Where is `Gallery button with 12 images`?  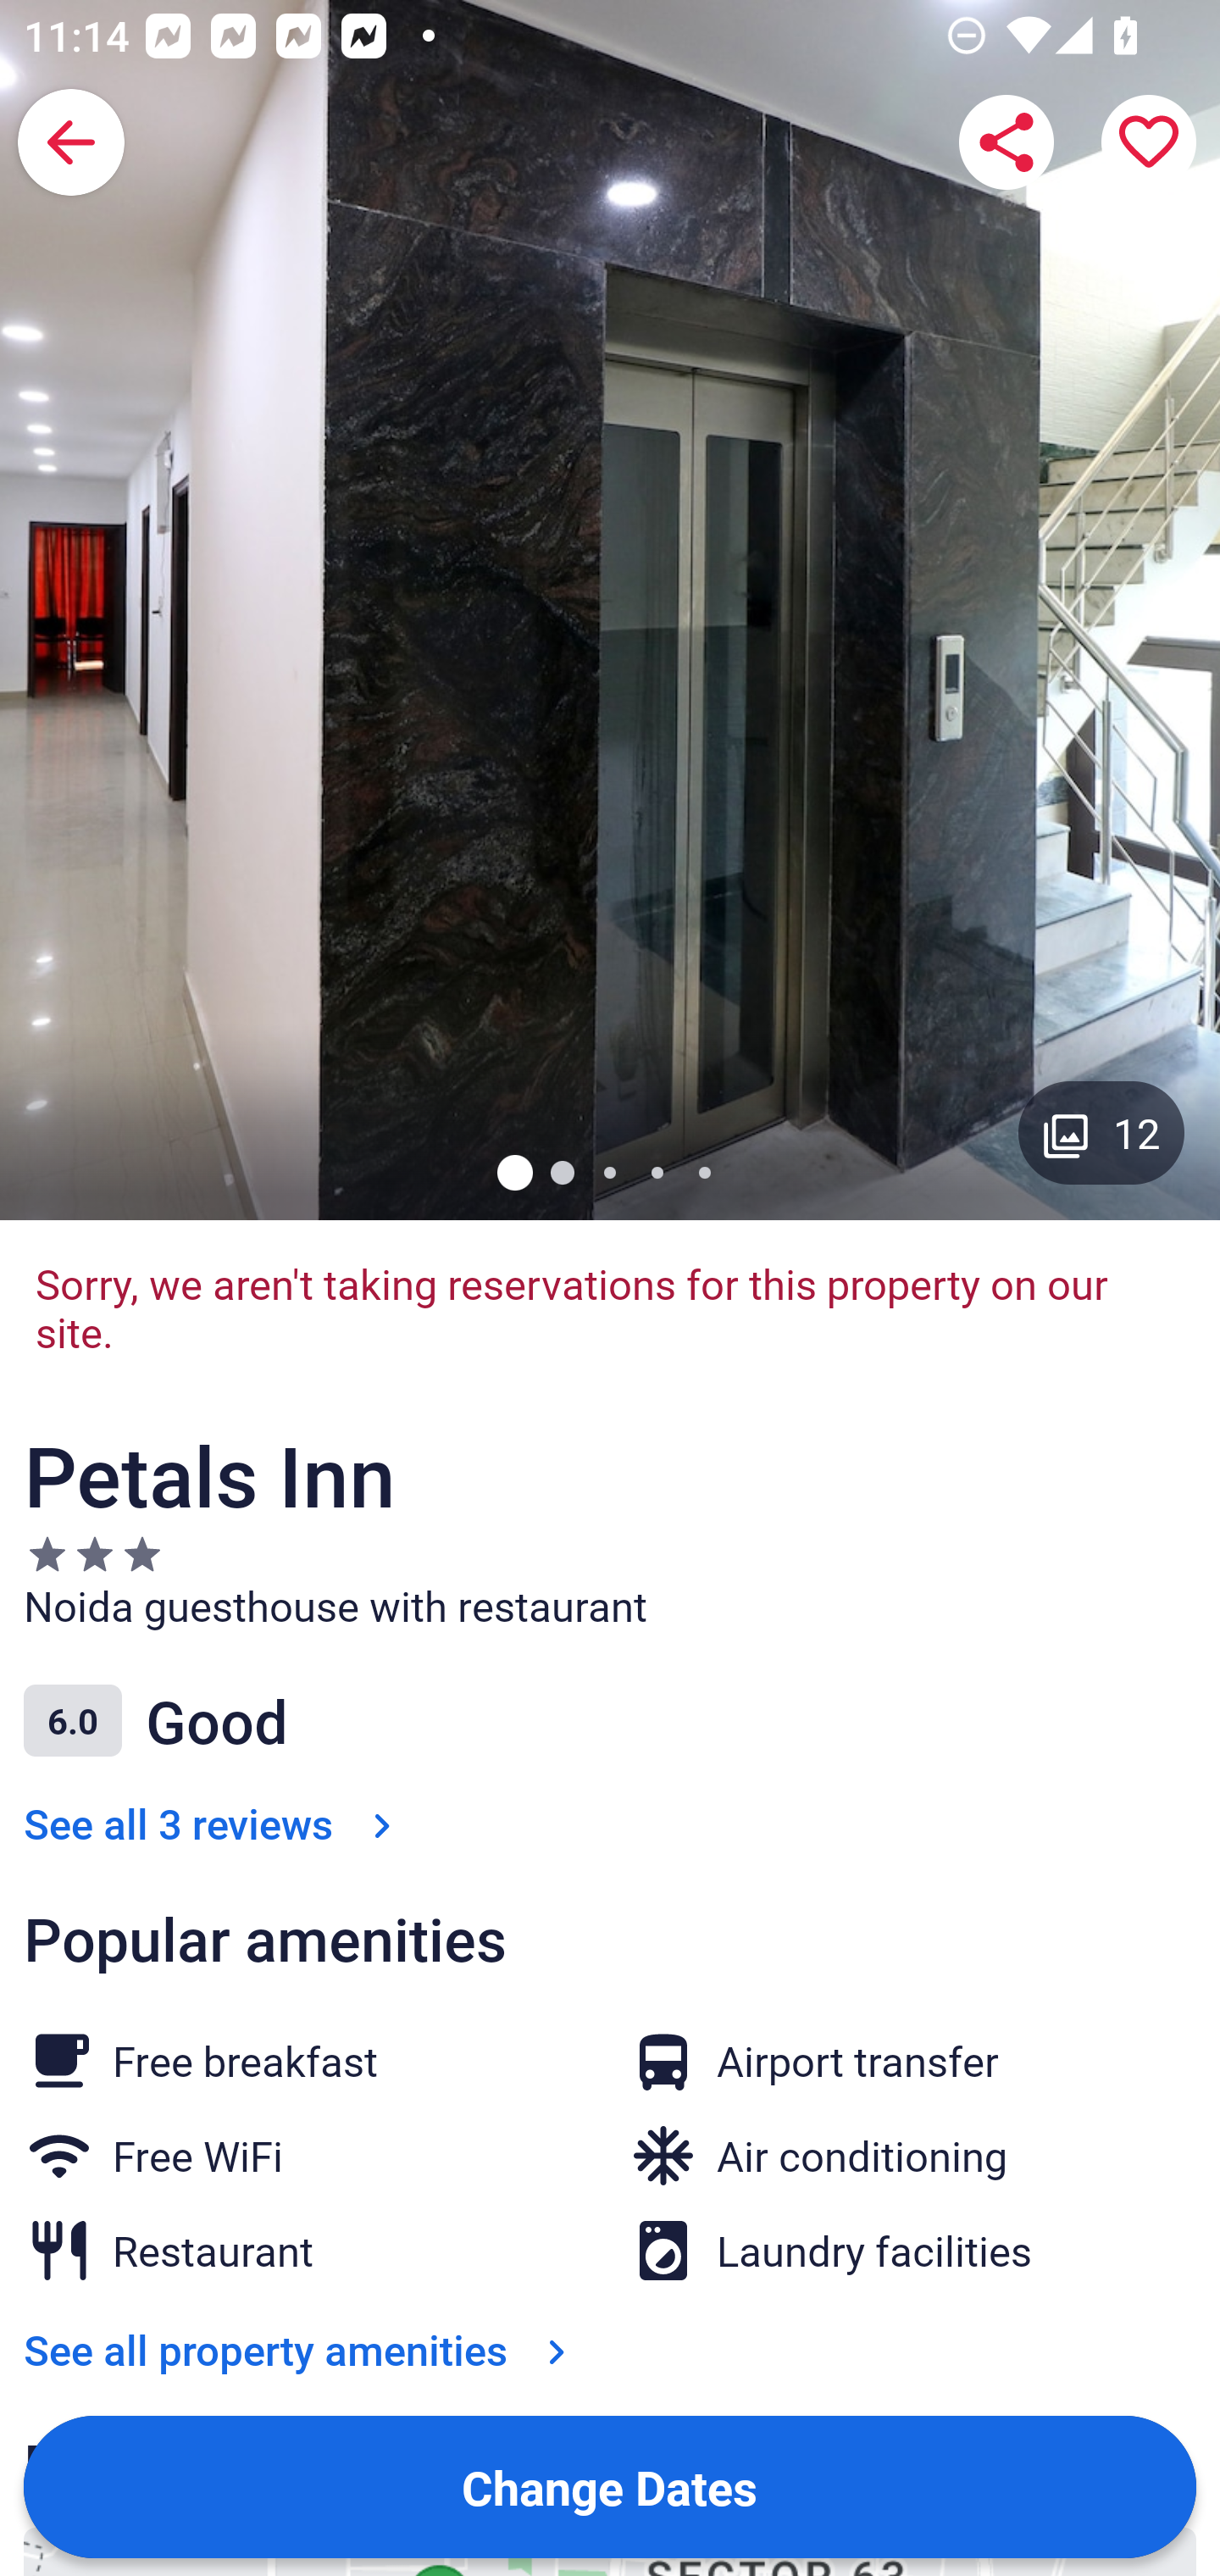
Gallery button with 12 images is located at coordinates (1101, 1132).